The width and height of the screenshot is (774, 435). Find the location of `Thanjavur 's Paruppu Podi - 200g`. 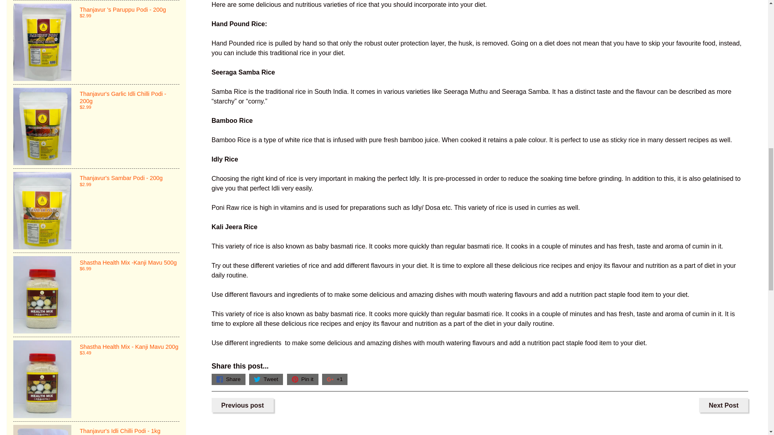

Thanjavur 's Paruppu Podi - 200g is located at coordinates (96, 42).